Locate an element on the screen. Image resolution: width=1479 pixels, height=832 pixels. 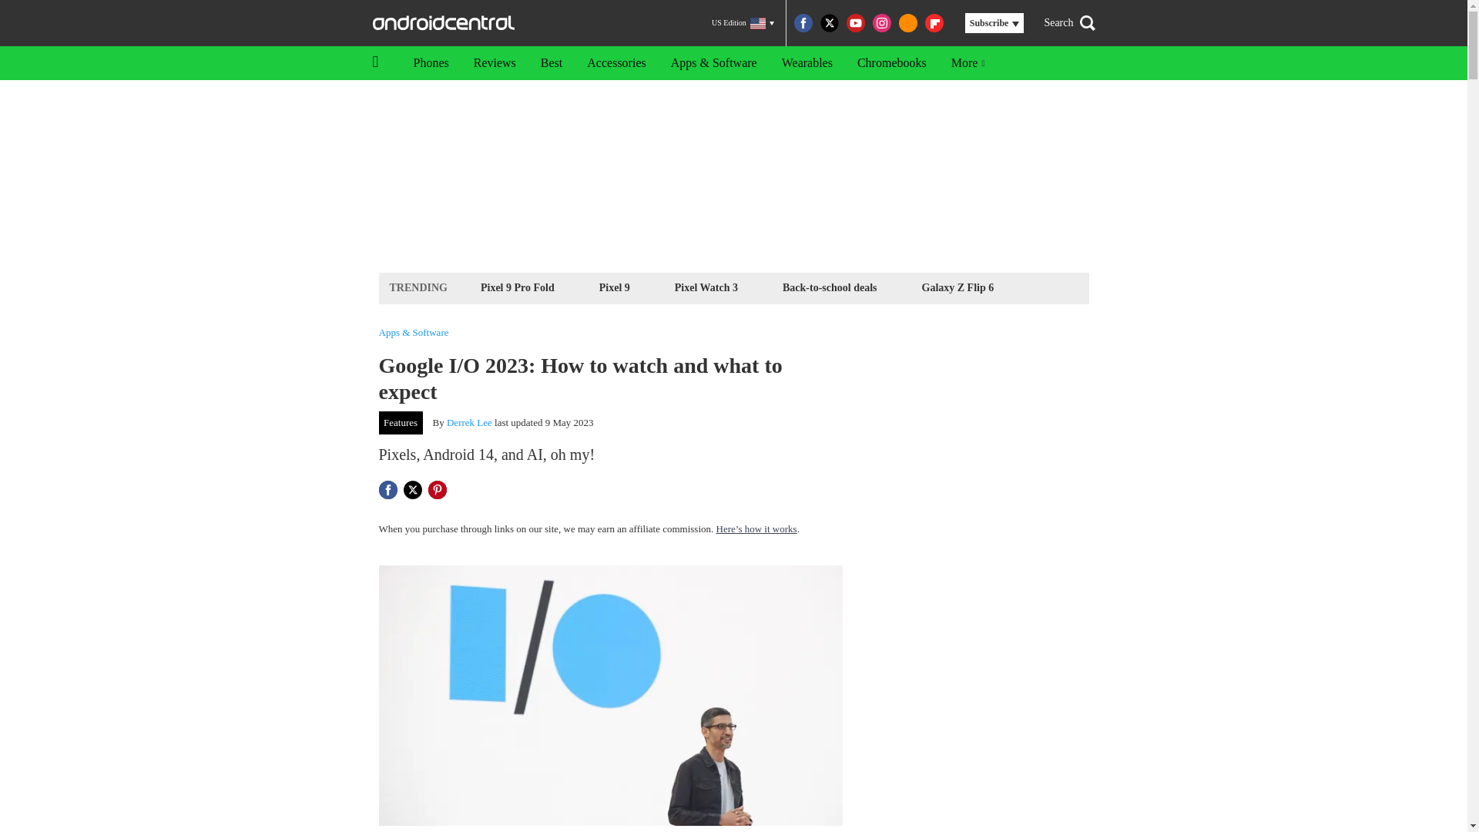
Pixel Watch 3 is located at coordinates (706, 287).